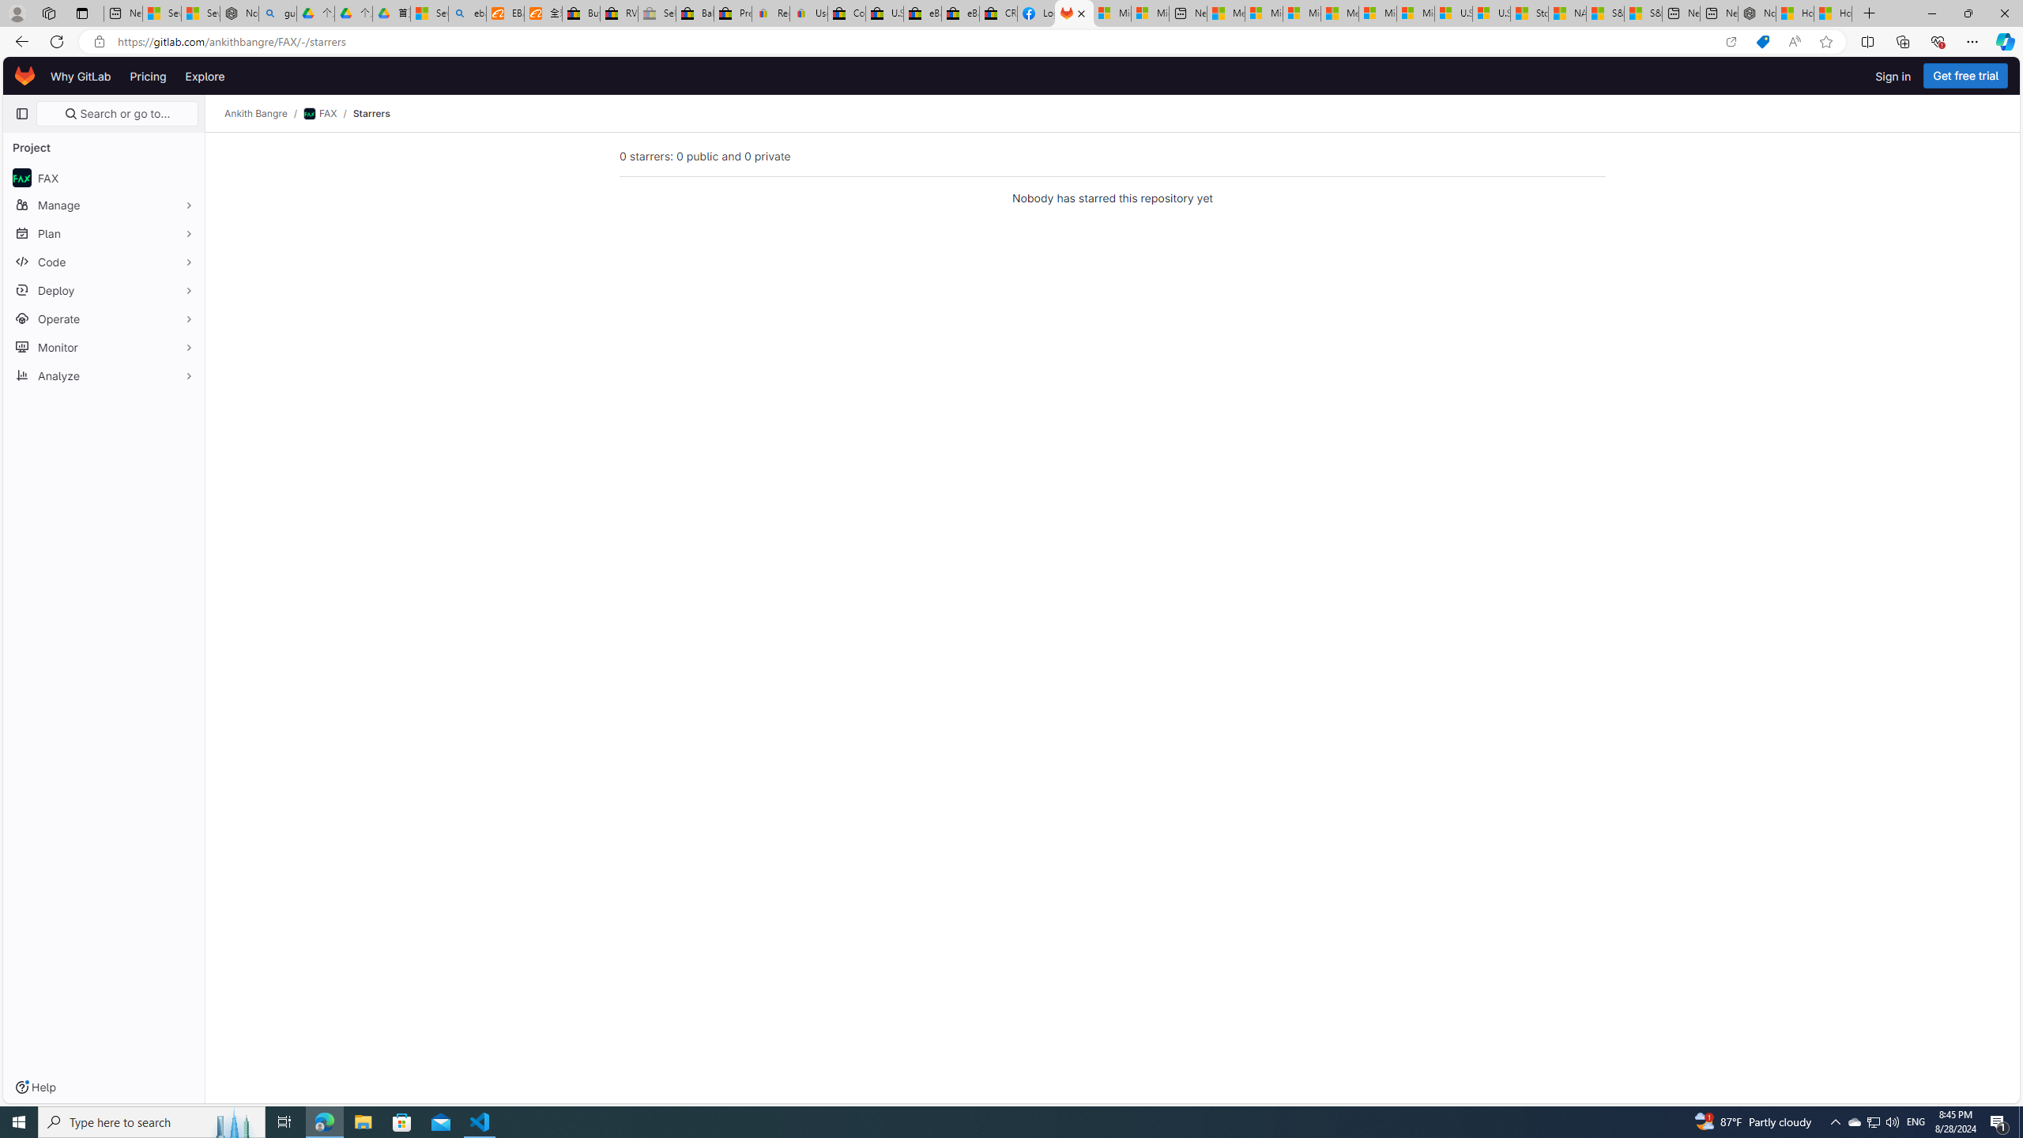 The height and width of the screenshot is (1138, 2023). Describe the element at coordinates (961, 13) in the screenshot. I see `eBay Inc. Reports Third Quarter 2023 Results` at that location.